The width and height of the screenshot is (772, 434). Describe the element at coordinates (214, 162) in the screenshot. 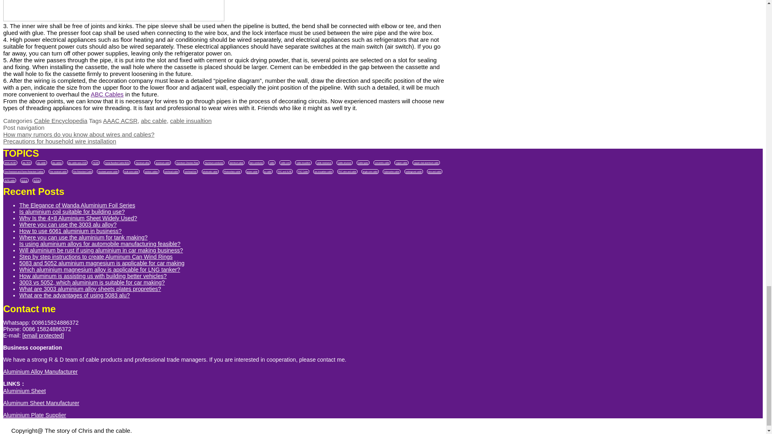

I see `Aluminum conductor` at that location.